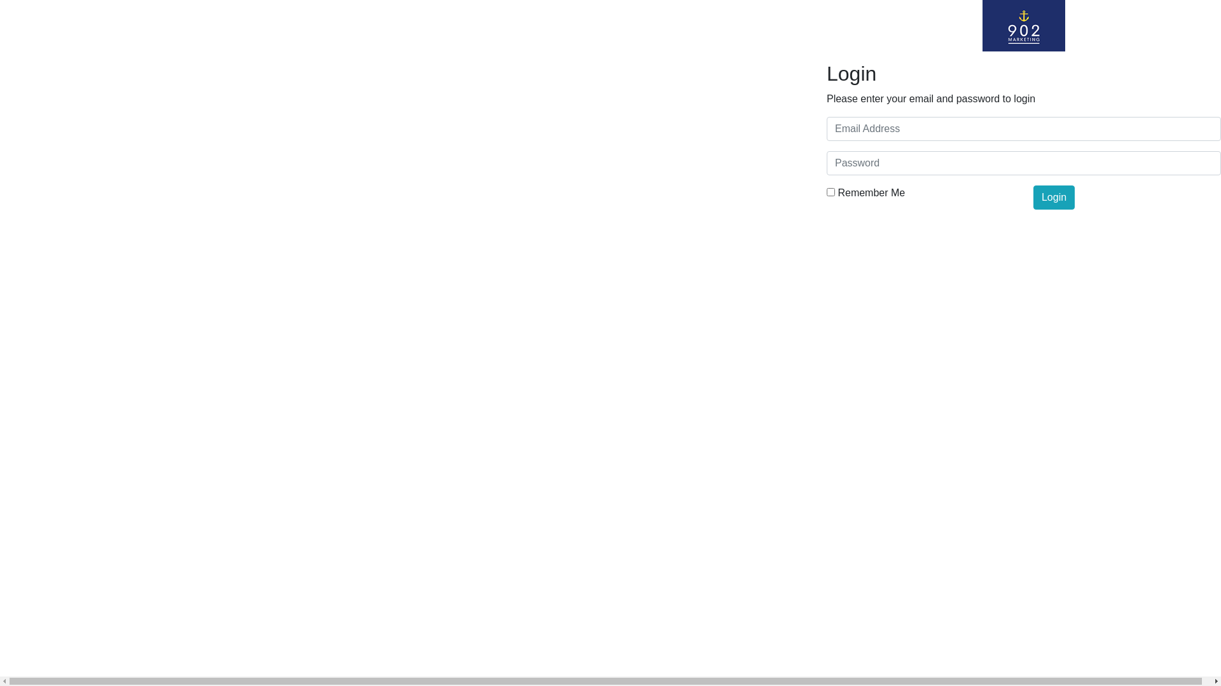 Image resolution: width=1221 pixels, height=686 pixels. What do you see at coordinates (1054, 198) in the screenshot?
I see `Login` at bounding box center [1054, 198].